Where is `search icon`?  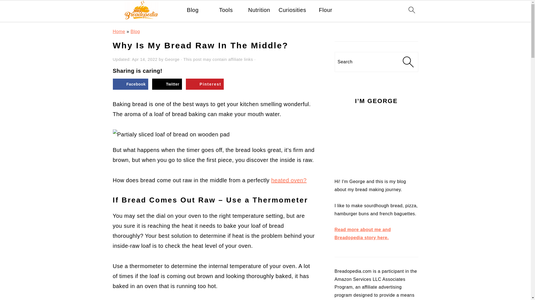
search icon is located at coordinates (411, 9).